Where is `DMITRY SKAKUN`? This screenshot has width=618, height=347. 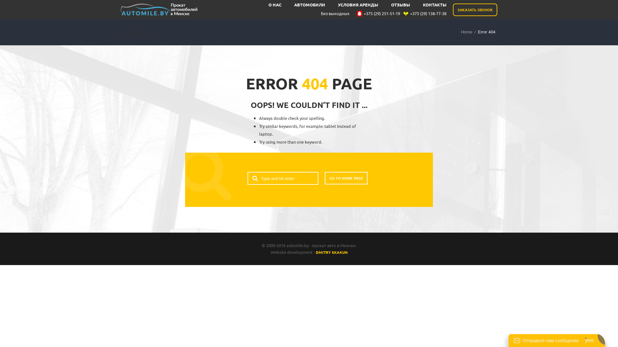
DMITRY SKAKUN is located at coordinates (331, 252).